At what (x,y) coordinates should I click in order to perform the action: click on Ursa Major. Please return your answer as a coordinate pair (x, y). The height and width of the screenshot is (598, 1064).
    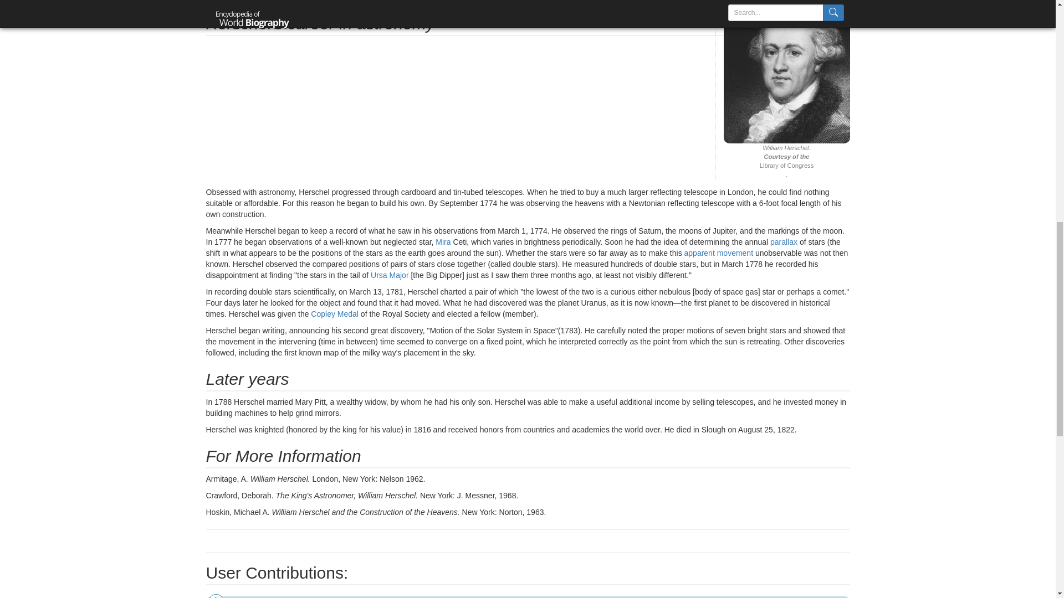
    Looking at the image, I should click on (389, 275).